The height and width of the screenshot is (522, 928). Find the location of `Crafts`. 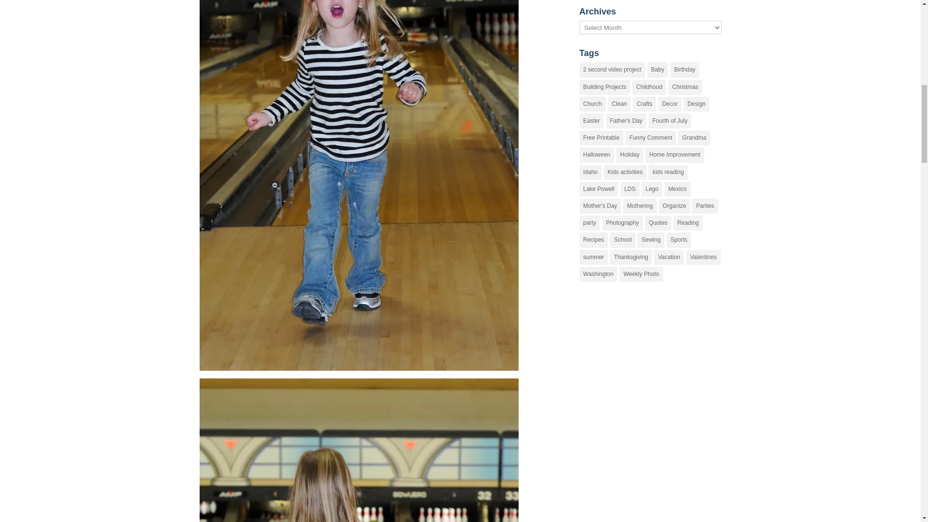

Crafts is located at coordinates (644, 104).